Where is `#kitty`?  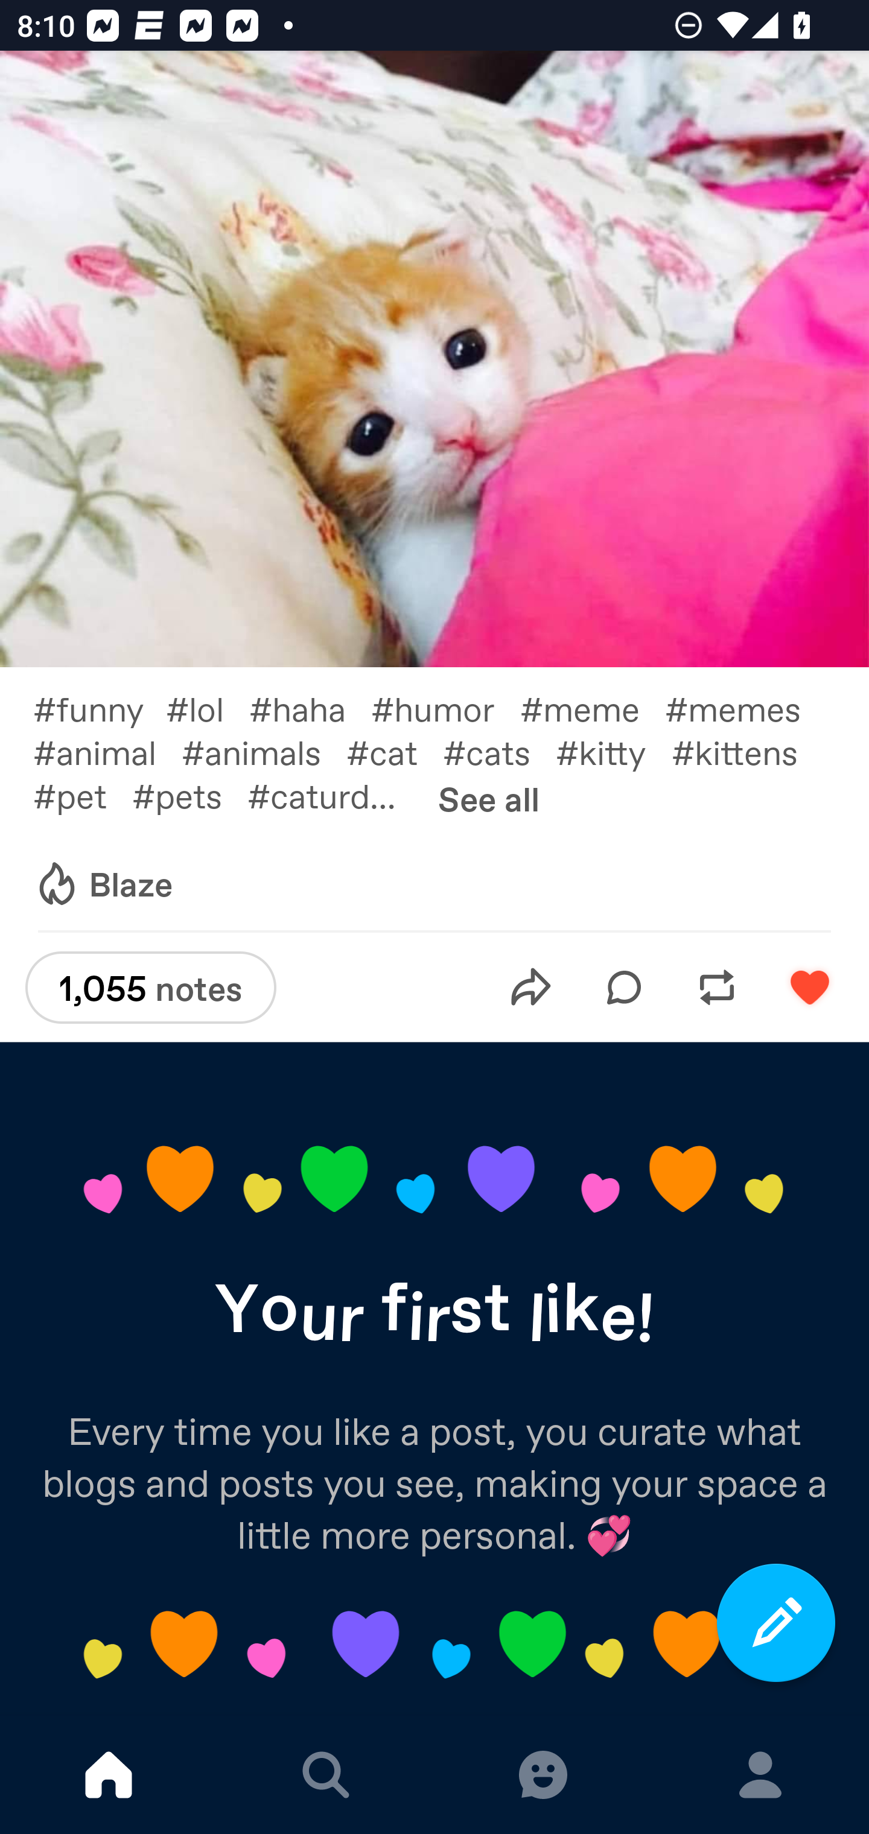
#kitty is located at coordinates (614, 752).